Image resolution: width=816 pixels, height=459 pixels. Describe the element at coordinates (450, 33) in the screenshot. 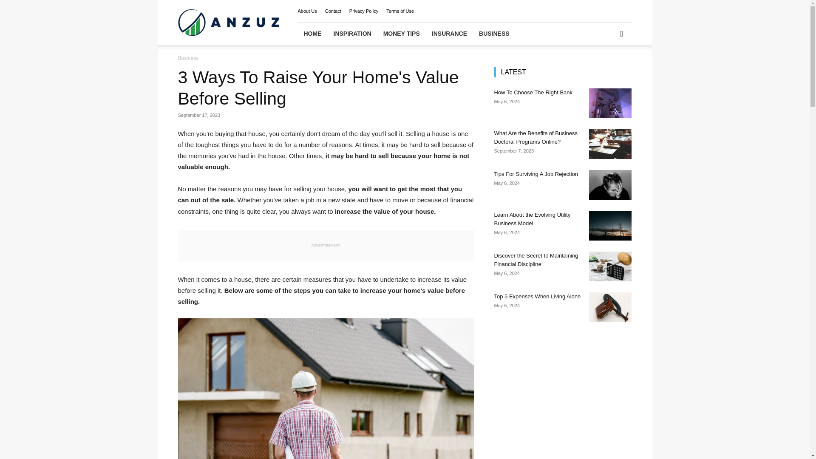

I see `INSURANCE` at that location.